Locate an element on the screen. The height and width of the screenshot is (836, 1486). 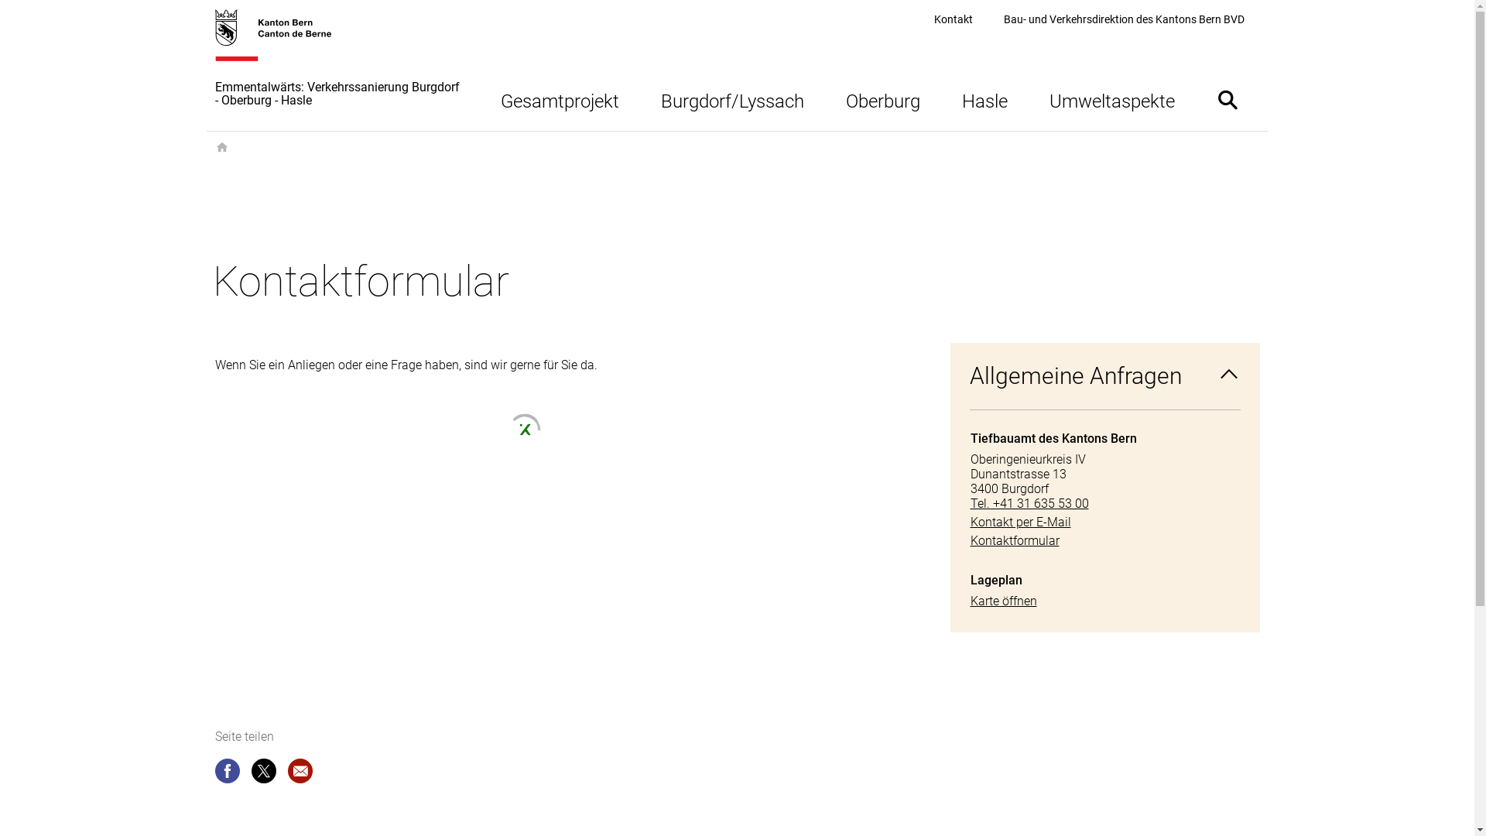
Suche ein- oder ausblenden is located at coordinates (1227, 99).